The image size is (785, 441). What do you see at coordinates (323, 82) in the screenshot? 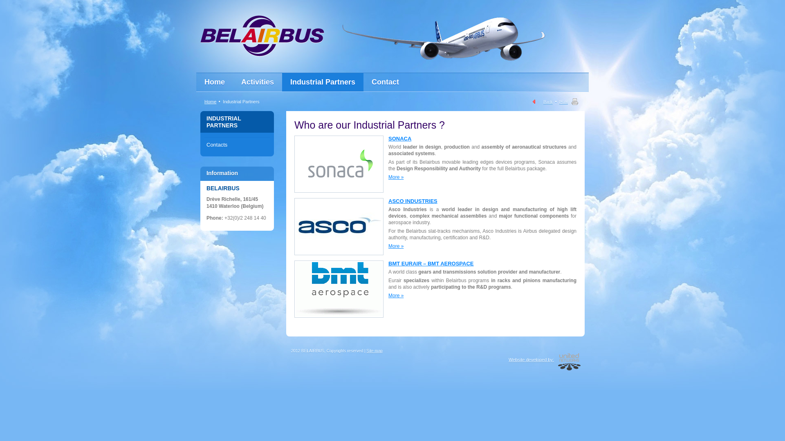
I see `Industrial Partners` at bounding box center [323, 82].